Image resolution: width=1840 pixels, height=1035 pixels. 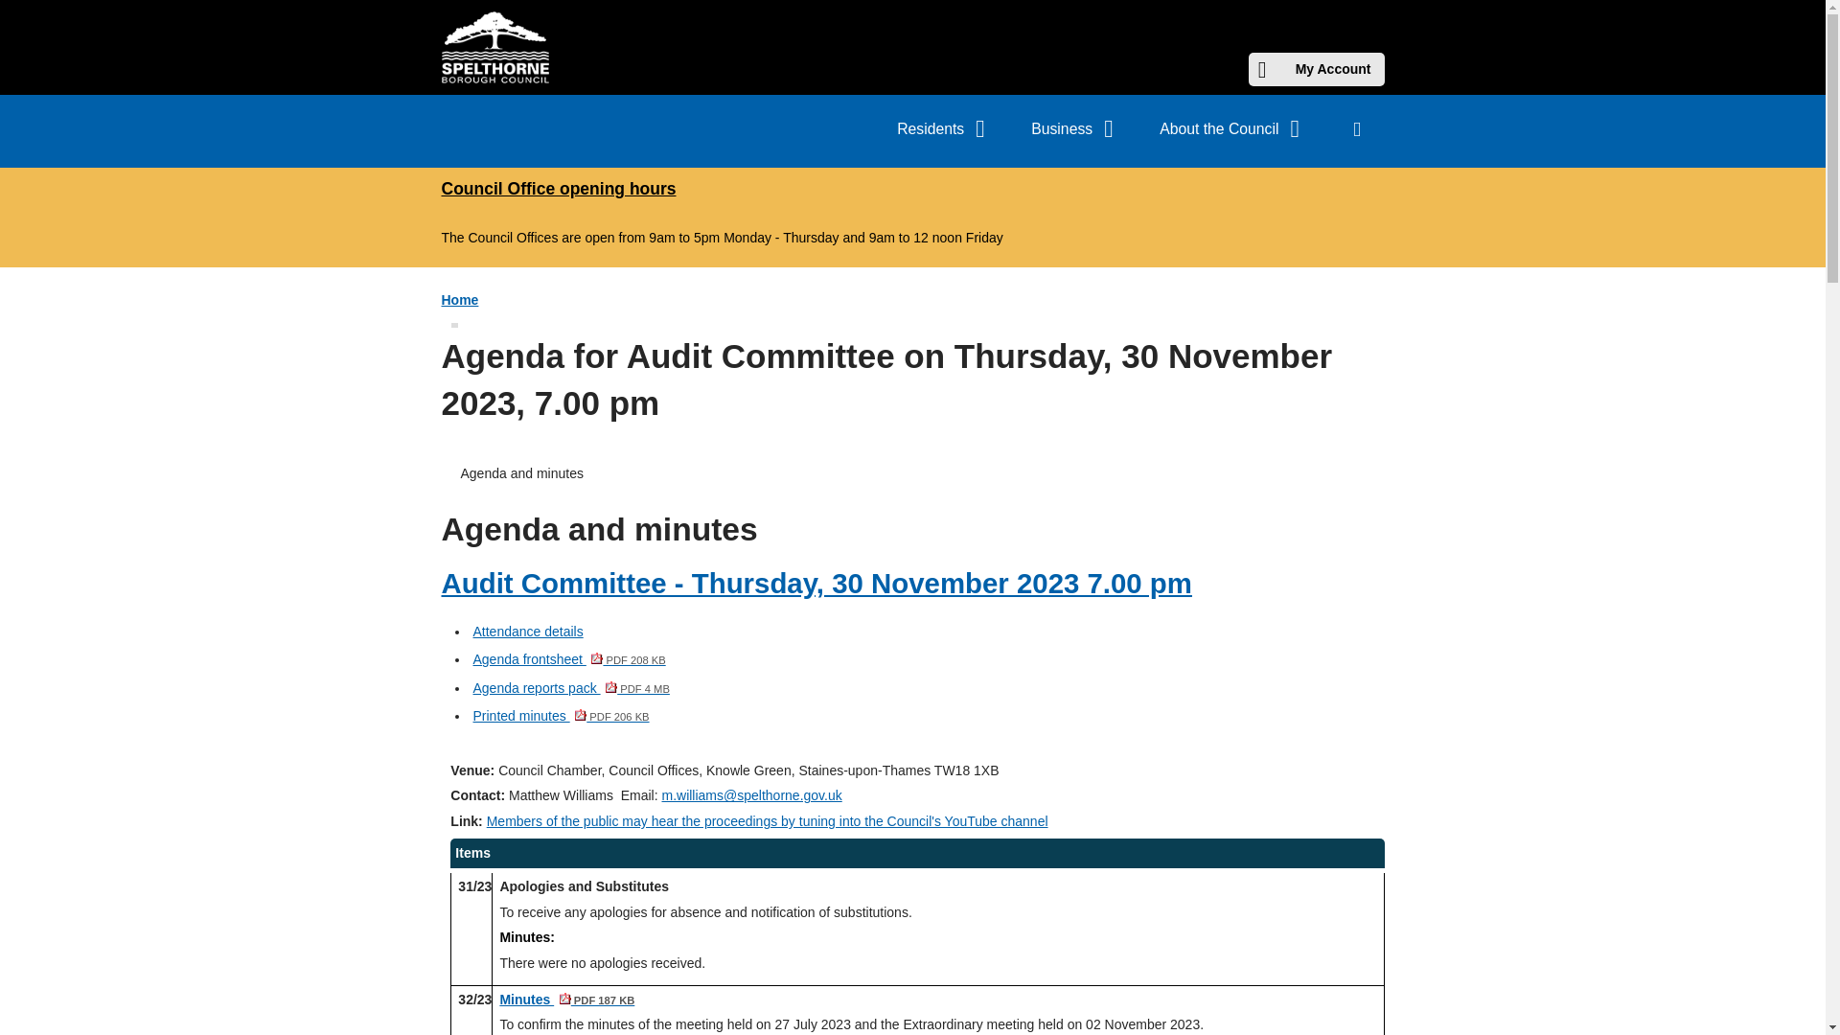 I want to click on Search, so click(x=1076, y=128).